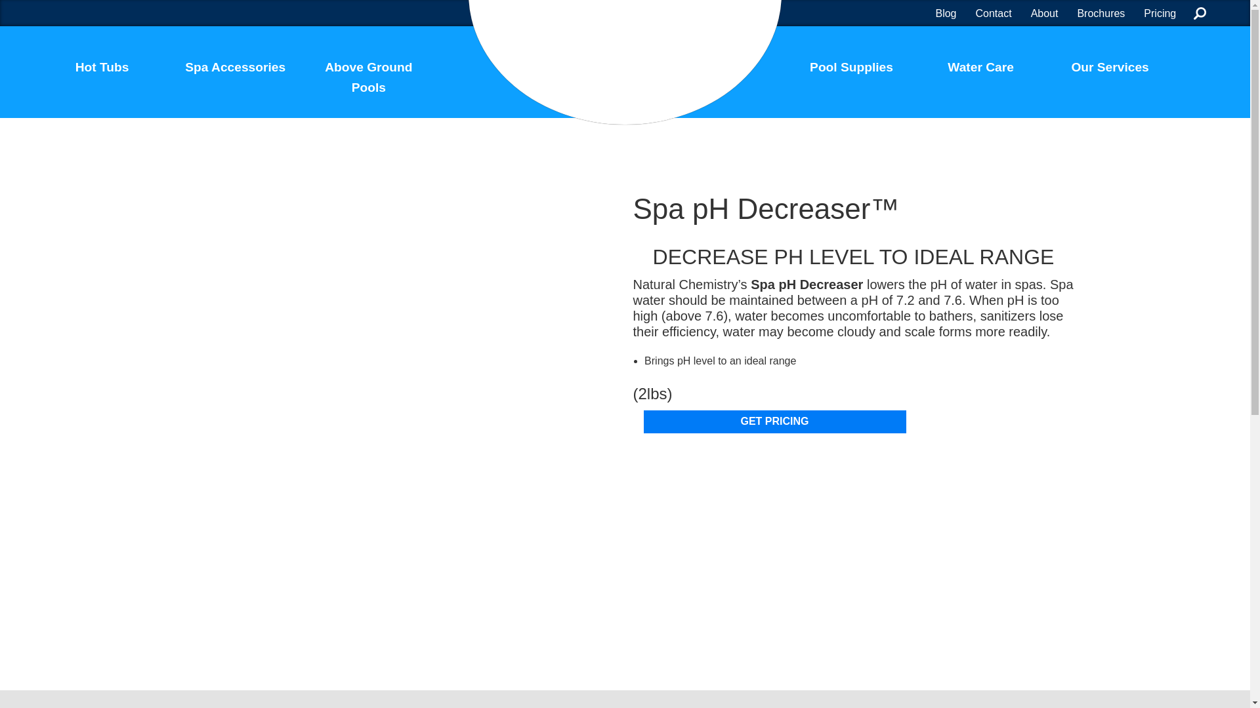  Describe the element at coordinates (101, 72) in the screenshot. I see `Hot Tubs` at that location.